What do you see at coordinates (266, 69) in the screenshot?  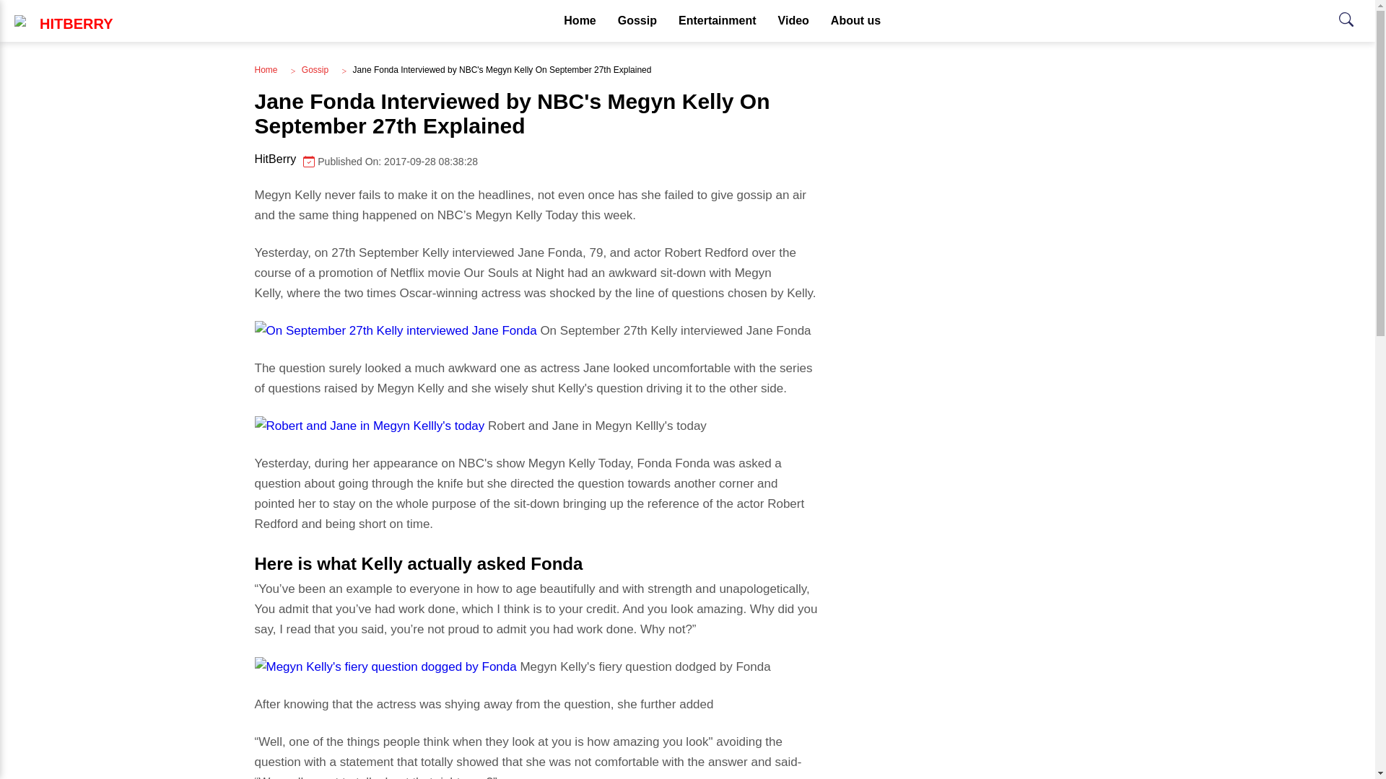 I see `Home` at bounding box center [266, 69].